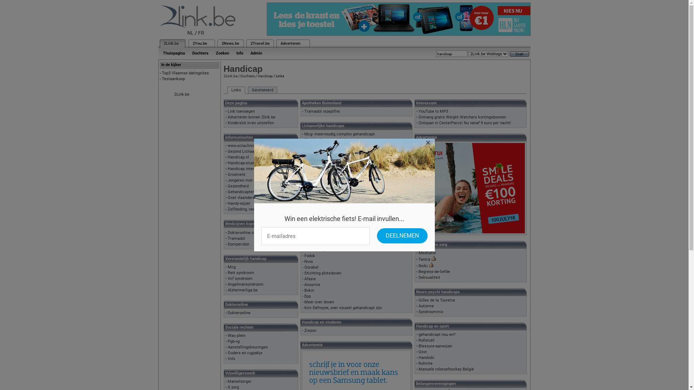 The image size is (694, 390). Describe the element at coordinates (319, 302) in the screenshot. I see `Meer over doven` at that location.